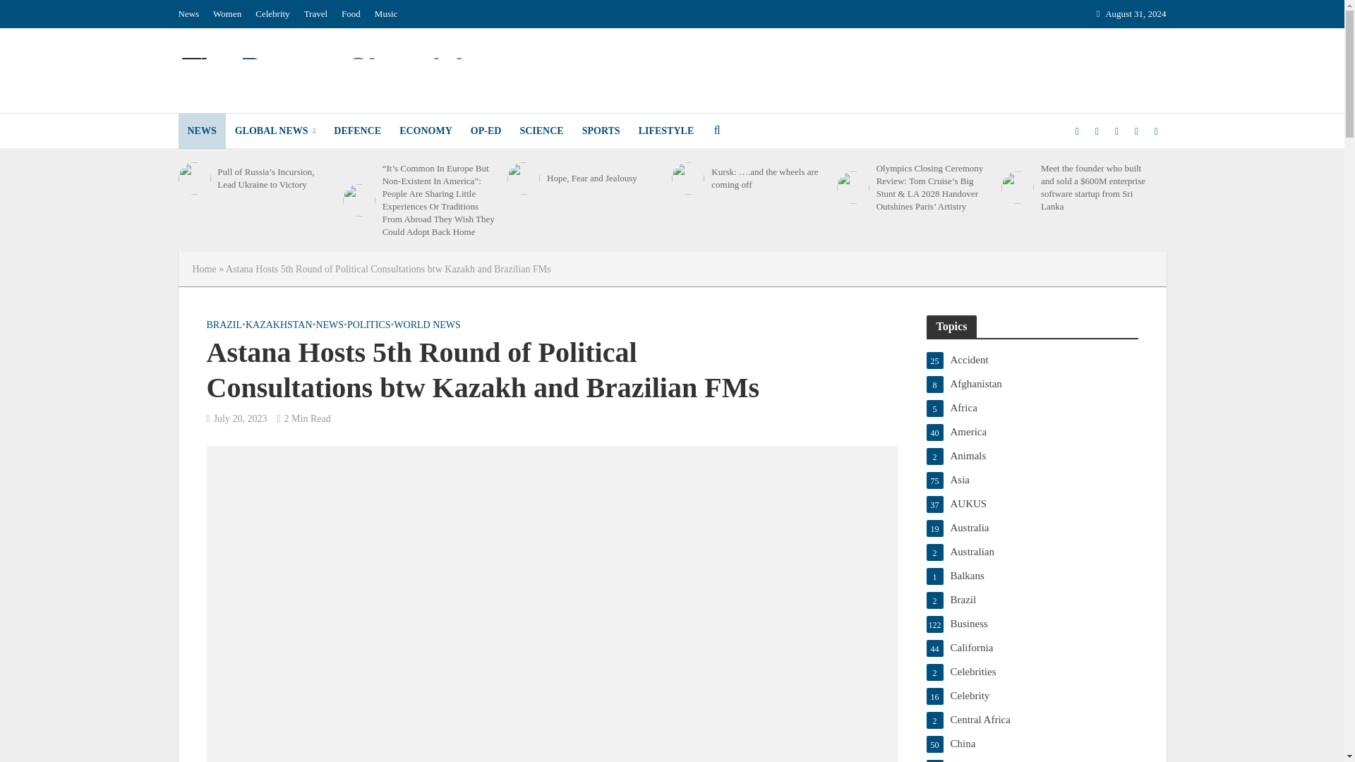 The image size is (1355, 762). What do you see at coordinates (523, 179) in the screenshot?
I see `Hope, Fear and Jealousy` at bounding box center [523, 179].